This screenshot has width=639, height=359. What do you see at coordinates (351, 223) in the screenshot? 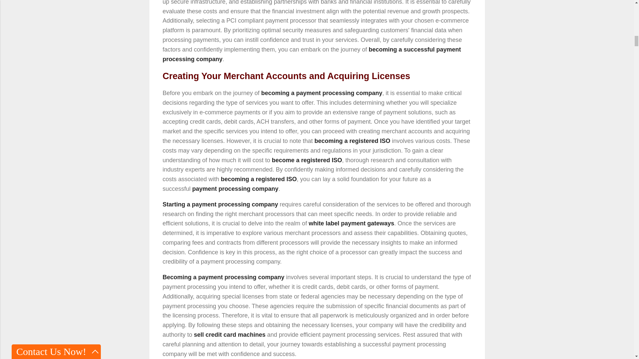
I see `white label payment gateways` at bounding box center [351, 223].